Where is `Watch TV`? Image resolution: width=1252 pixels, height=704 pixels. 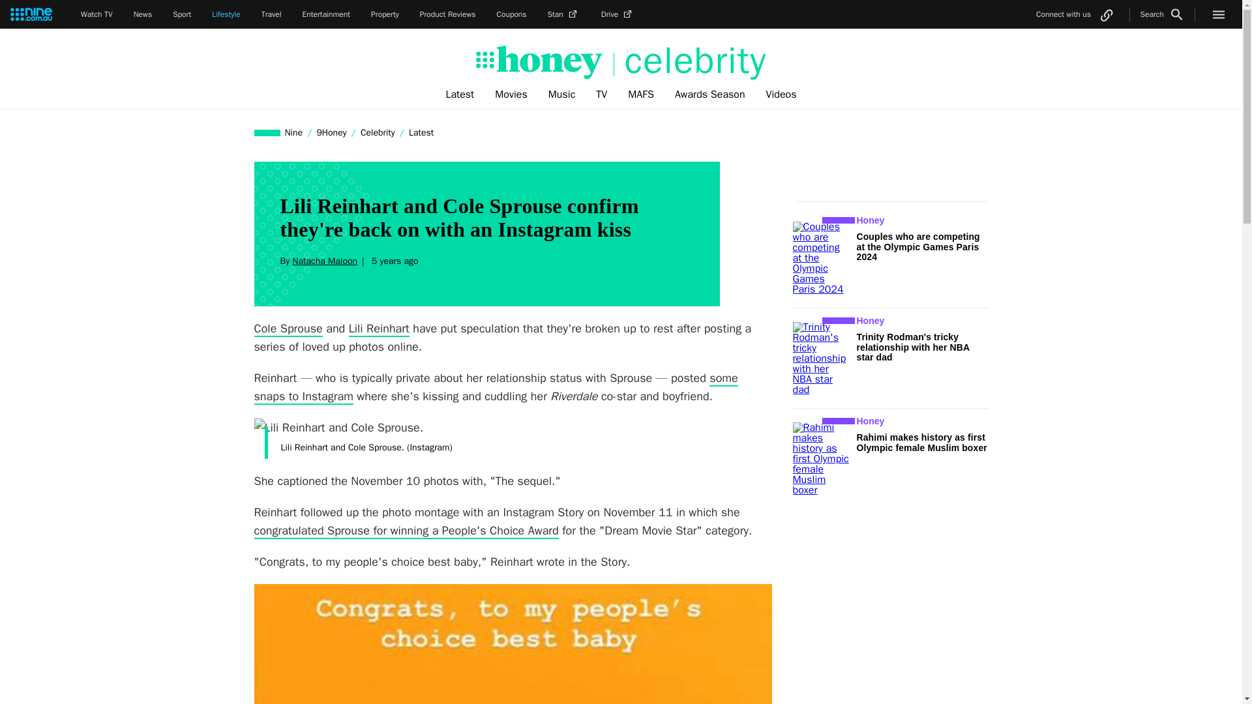 Watch TV is located at coordinates (97, 14).